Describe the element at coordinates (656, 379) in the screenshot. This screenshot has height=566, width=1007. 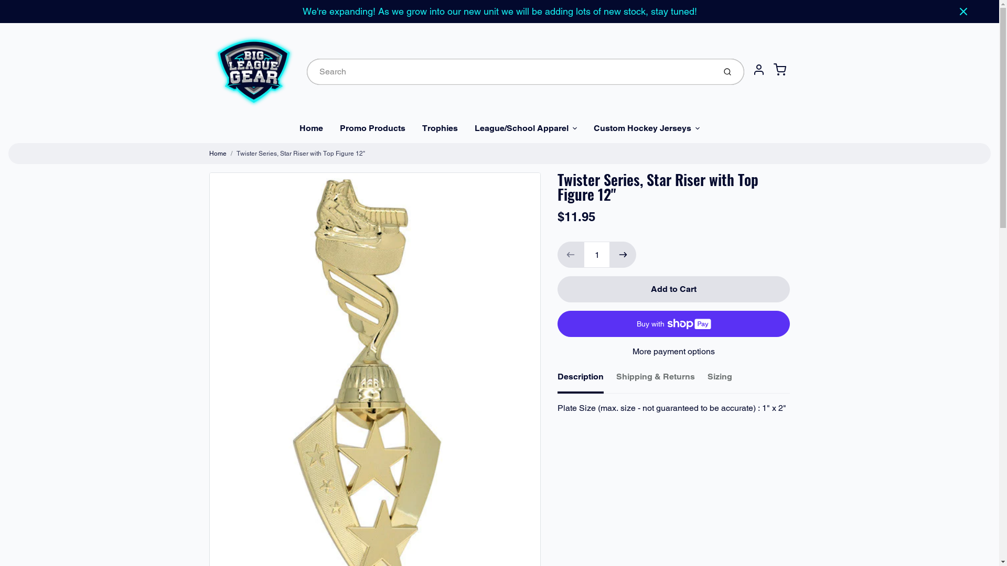
I see `Shipping & Returns` at that location.